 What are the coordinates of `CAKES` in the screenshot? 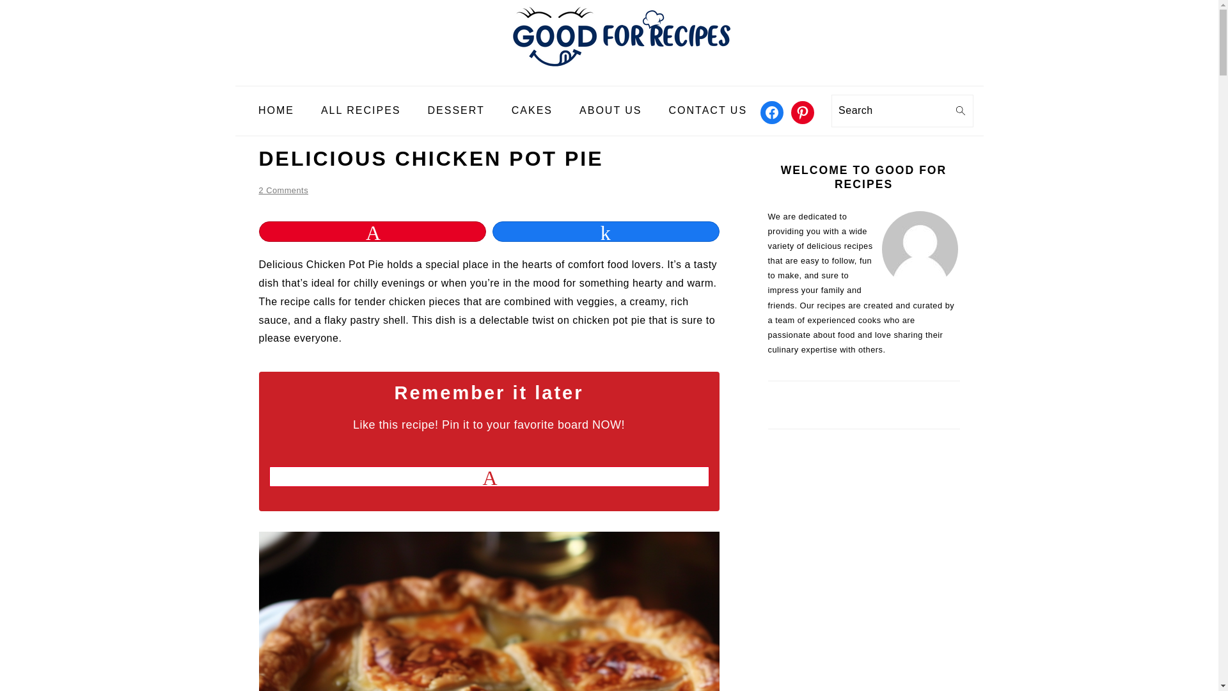 It's located at (532, 111).